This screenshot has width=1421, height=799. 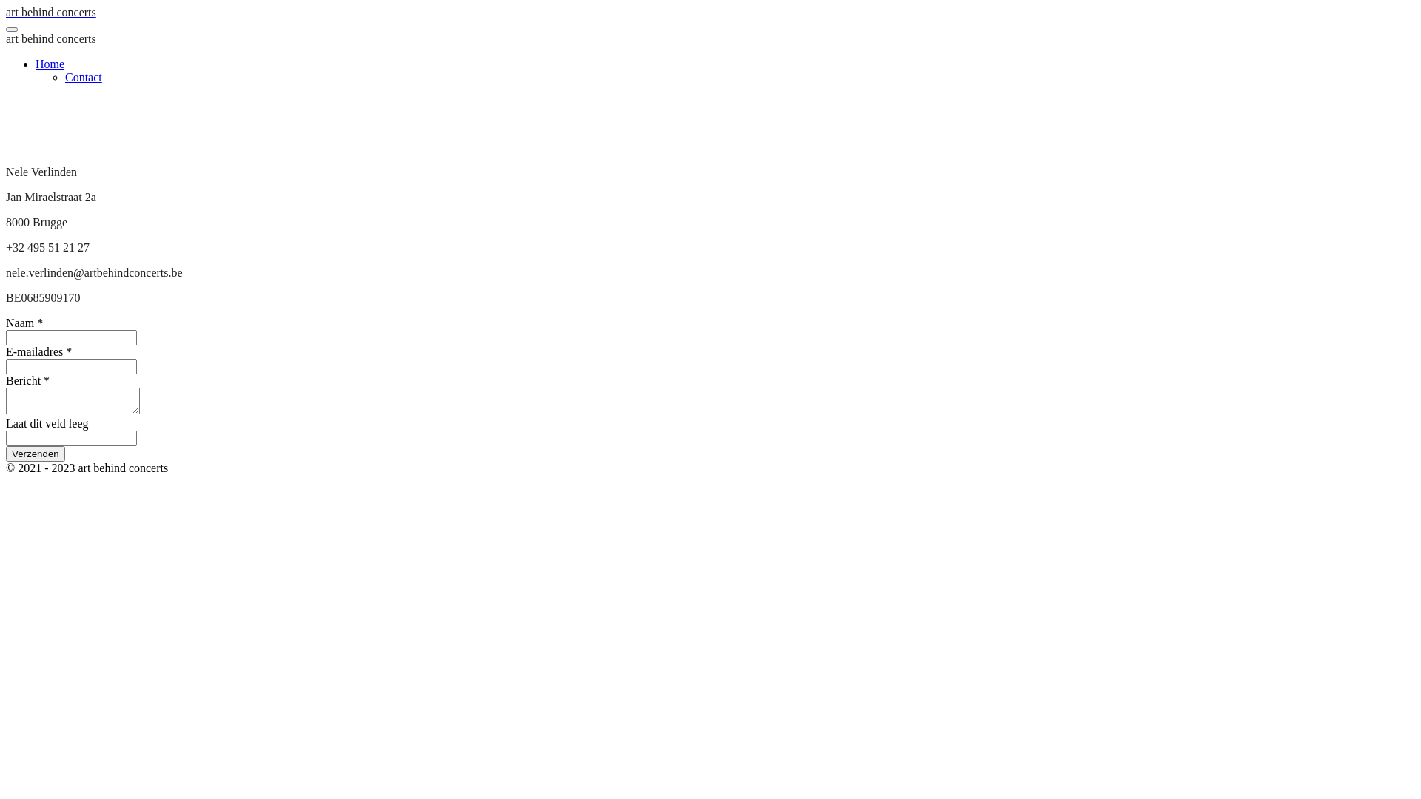 I want to click on Contact, so click(x=84, y=77).